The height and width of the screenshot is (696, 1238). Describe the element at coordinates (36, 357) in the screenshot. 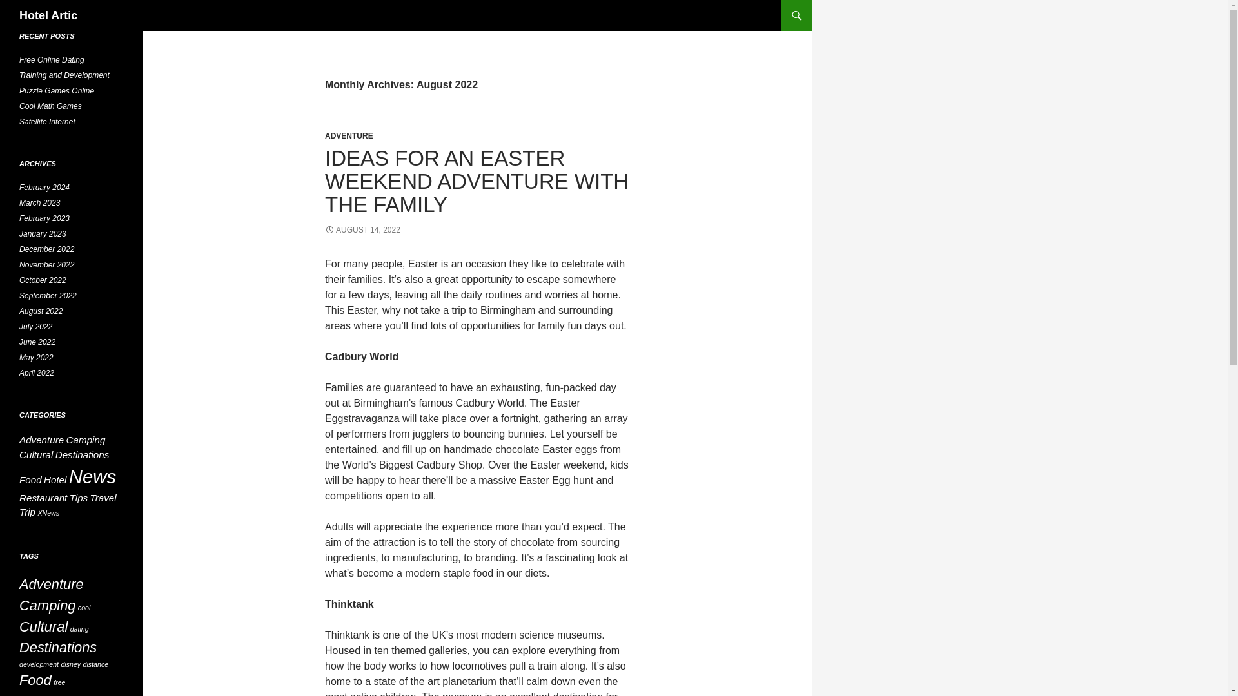

I see `May 2022` at that location.